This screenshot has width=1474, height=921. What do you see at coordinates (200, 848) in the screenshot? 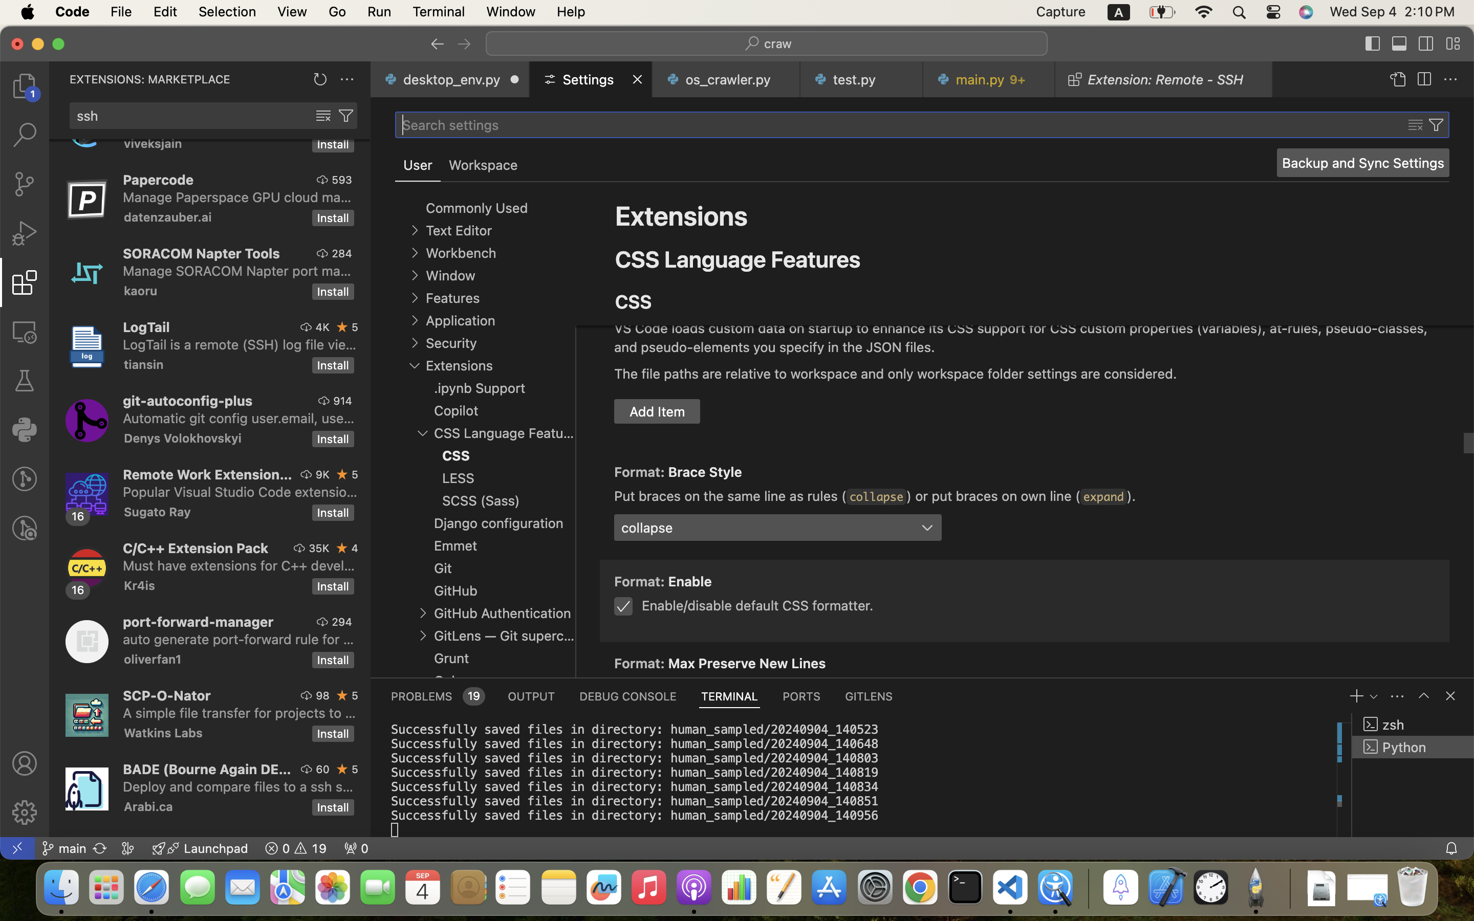
I see `Launchpad  ` at bounding box center [200, 848].